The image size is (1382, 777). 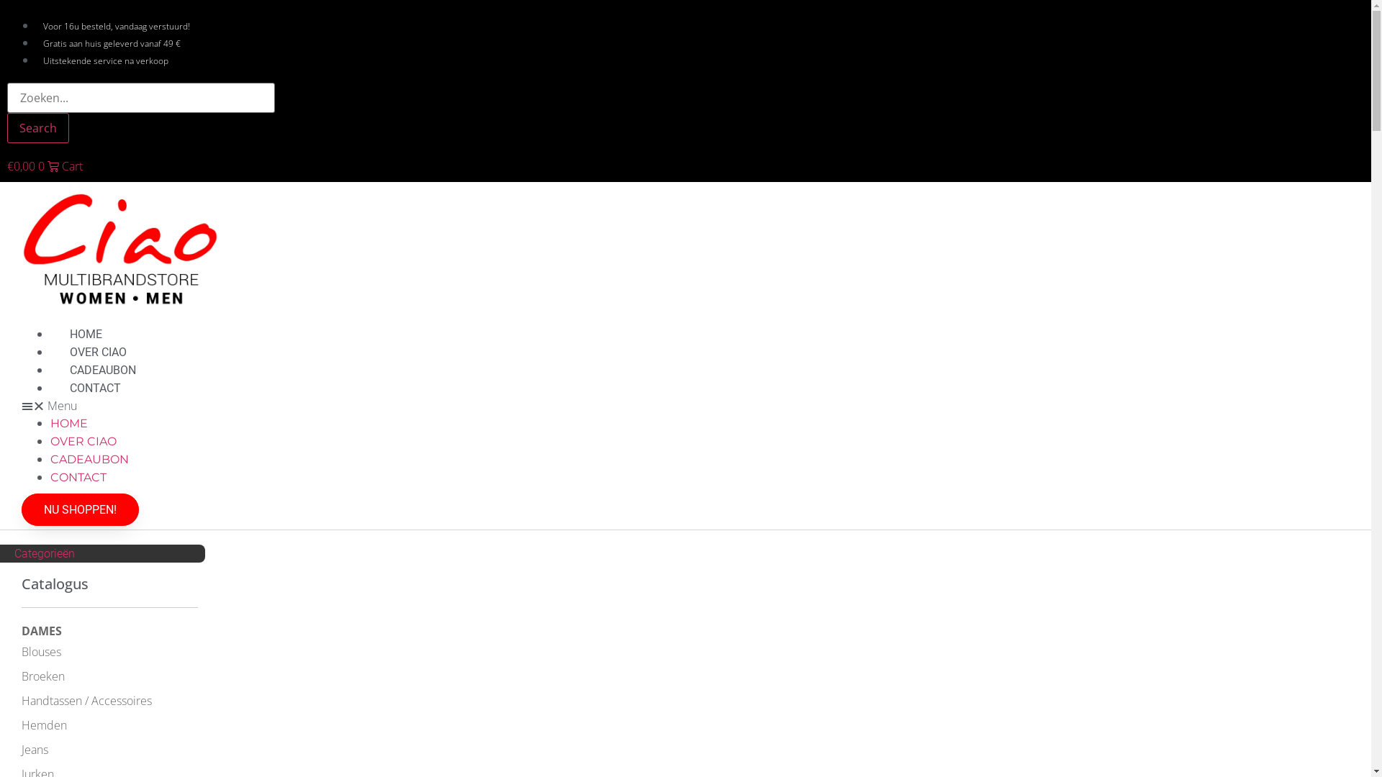 I want to click on OVER CIAO, so click(x=83, y=442).